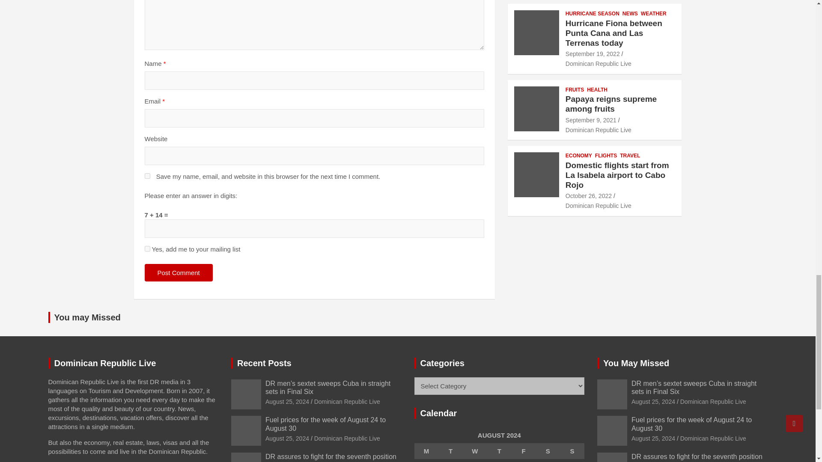  What do you see at coordinates (179, 272) in the screenshot?
I see `Post Comment` at bounding box center [179, 272].